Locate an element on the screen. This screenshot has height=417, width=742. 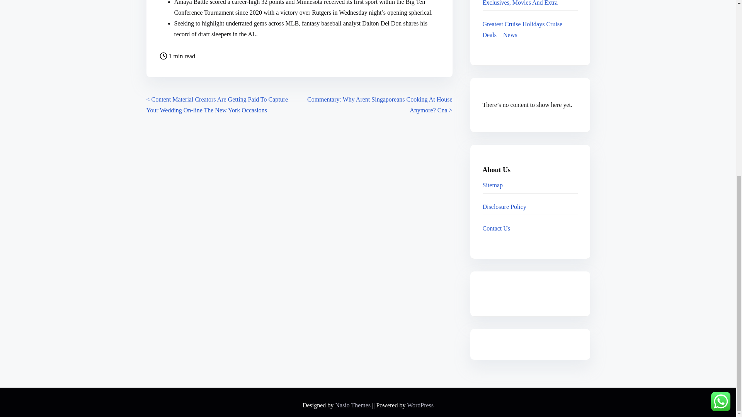
Disclosure Policy is located at coordinates (504, 207).